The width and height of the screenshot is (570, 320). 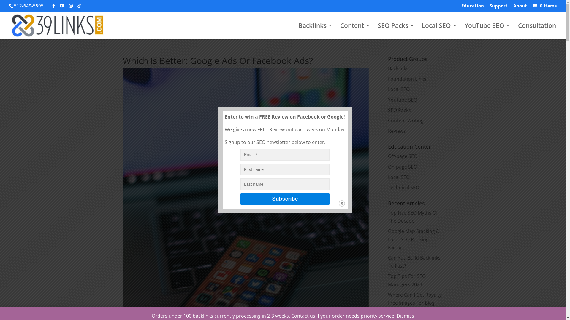 What do you see at coordinates (399, 110) in the screenshot?
I see `SEO Packs` at bounding box center [399, 110].